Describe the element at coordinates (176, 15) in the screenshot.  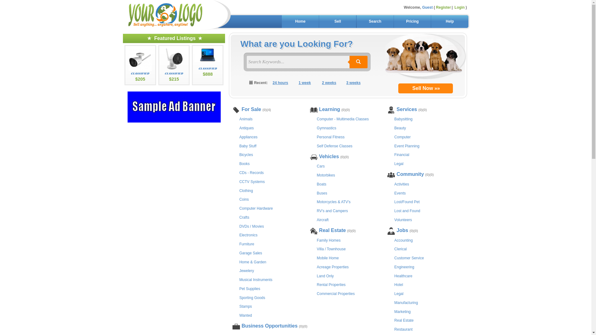
I see `Australia's No1 Online Marketplace` at that location.